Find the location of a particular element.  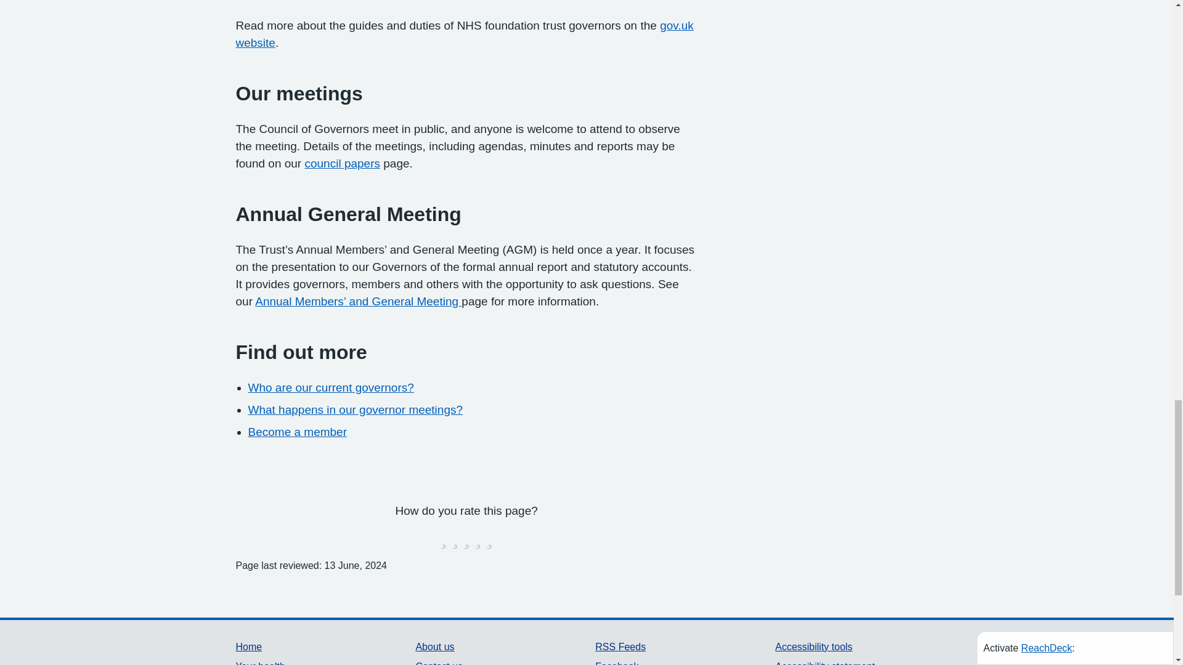

gov.uk website is located at coordinates (465, 34).